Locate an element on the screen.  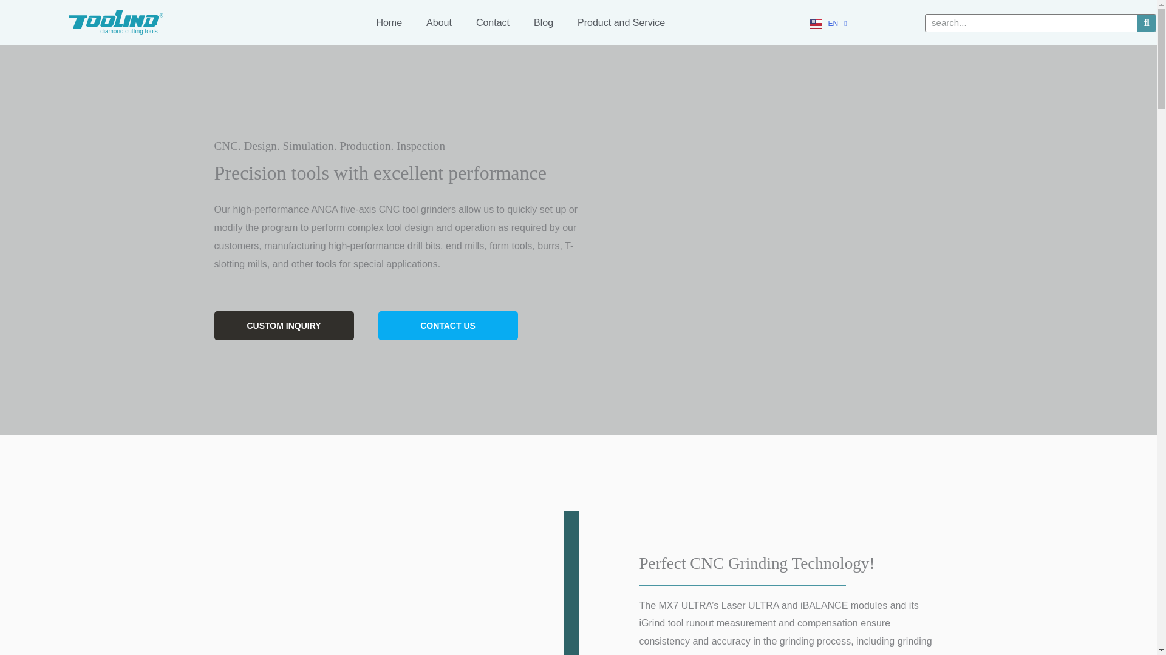
Contact is located at coordinates (493, 22).